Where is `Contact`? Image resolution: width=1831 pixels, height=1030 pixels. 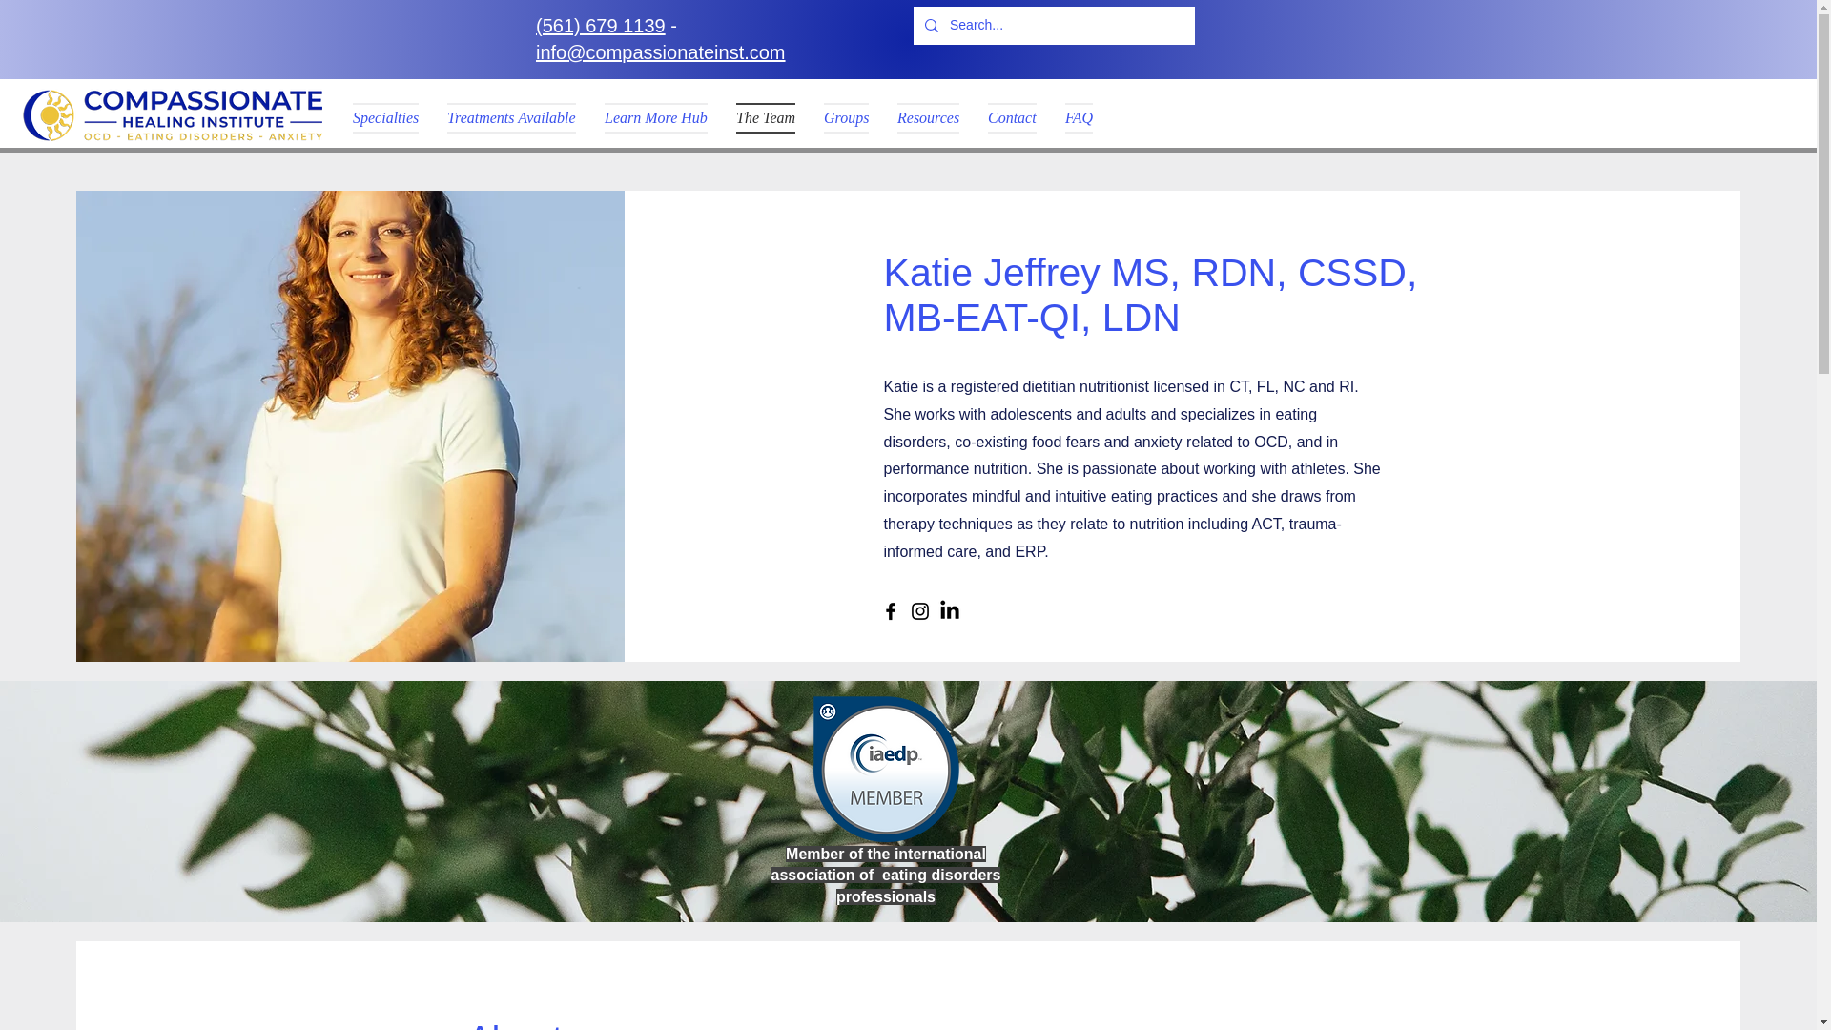
Contact is located at coordinates (1013, 118).